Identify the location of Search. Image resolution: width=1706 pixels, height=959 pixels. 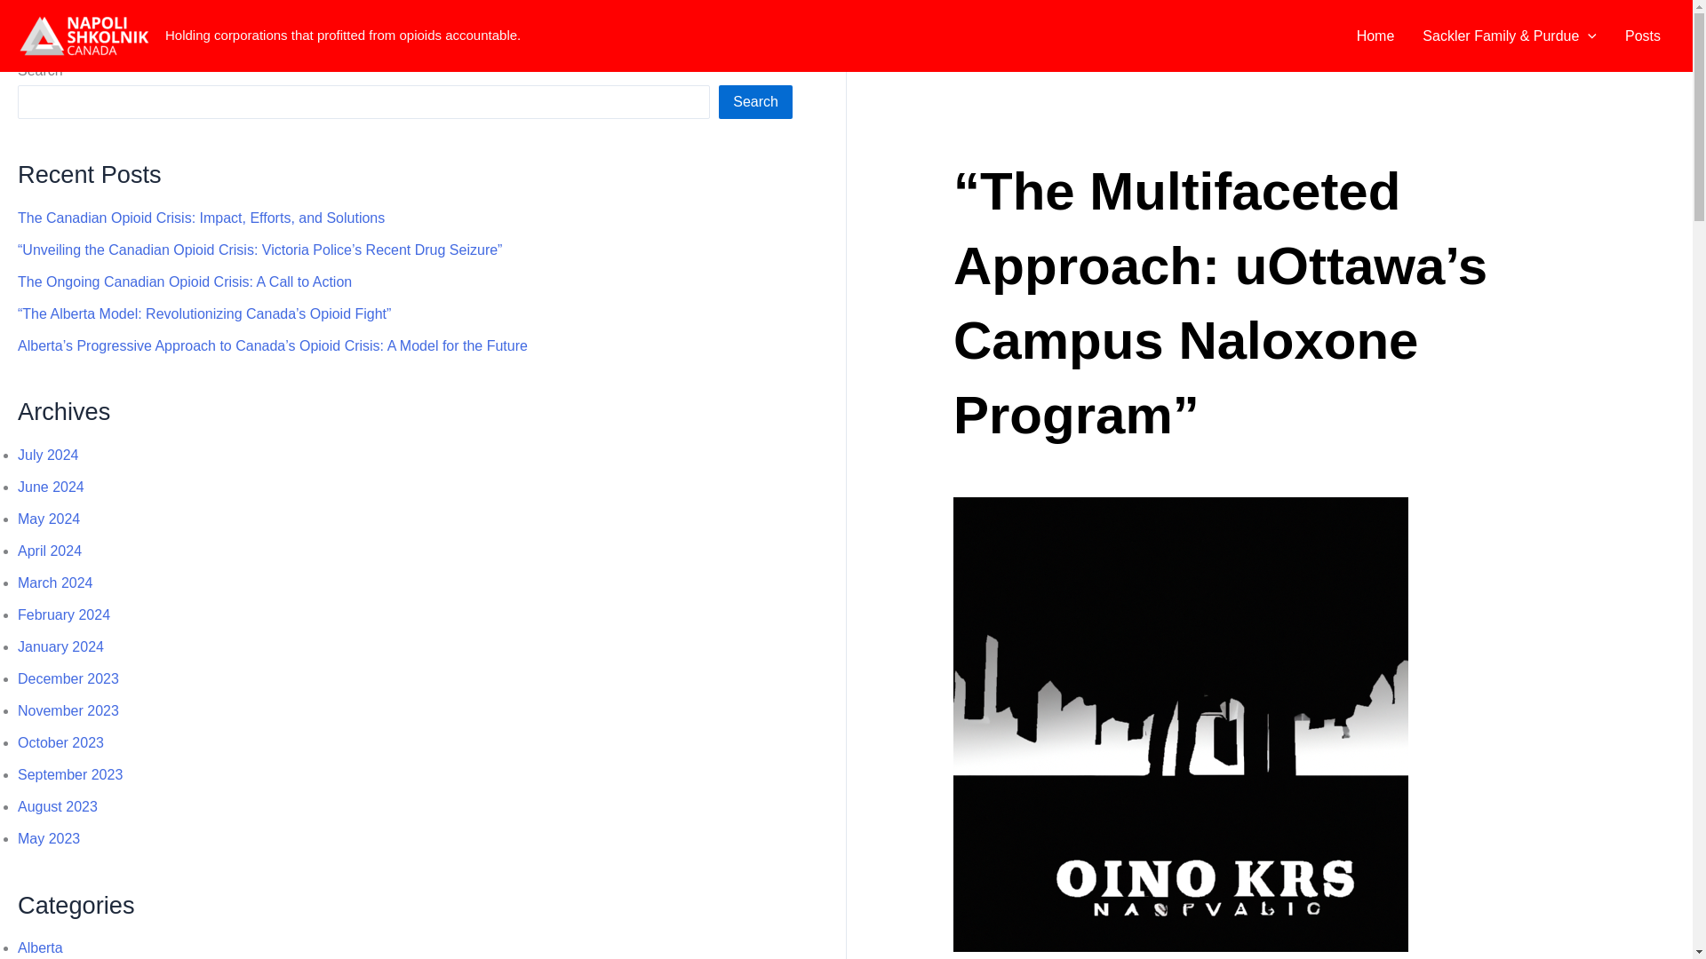
(755, 101).